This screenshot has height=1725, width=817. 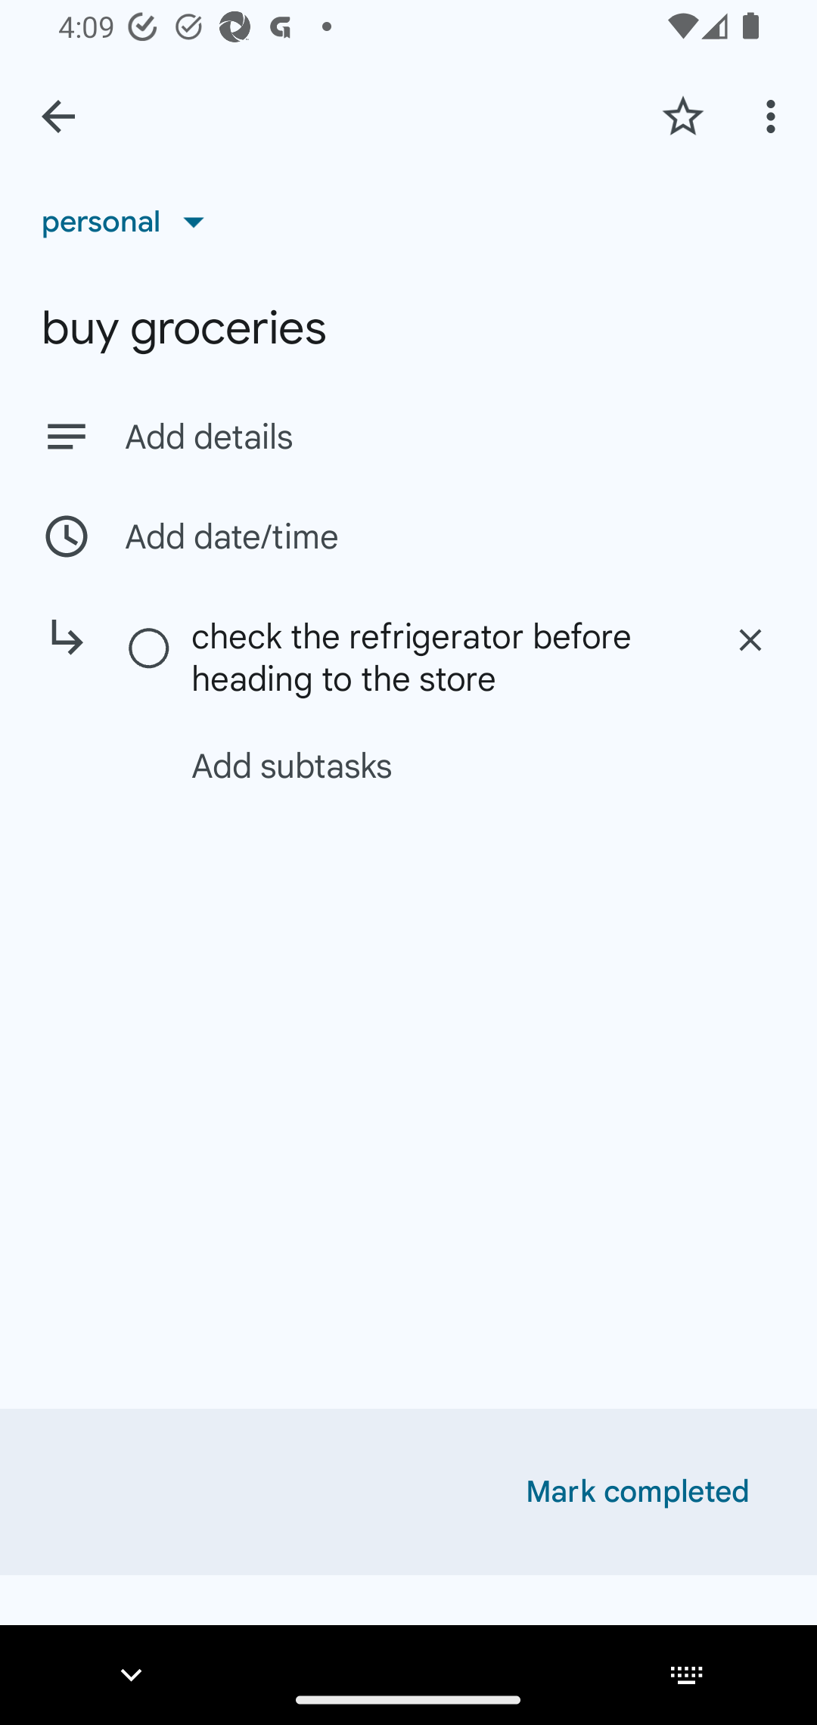 I want to click on Add date/time, so click(x=408, y=536).